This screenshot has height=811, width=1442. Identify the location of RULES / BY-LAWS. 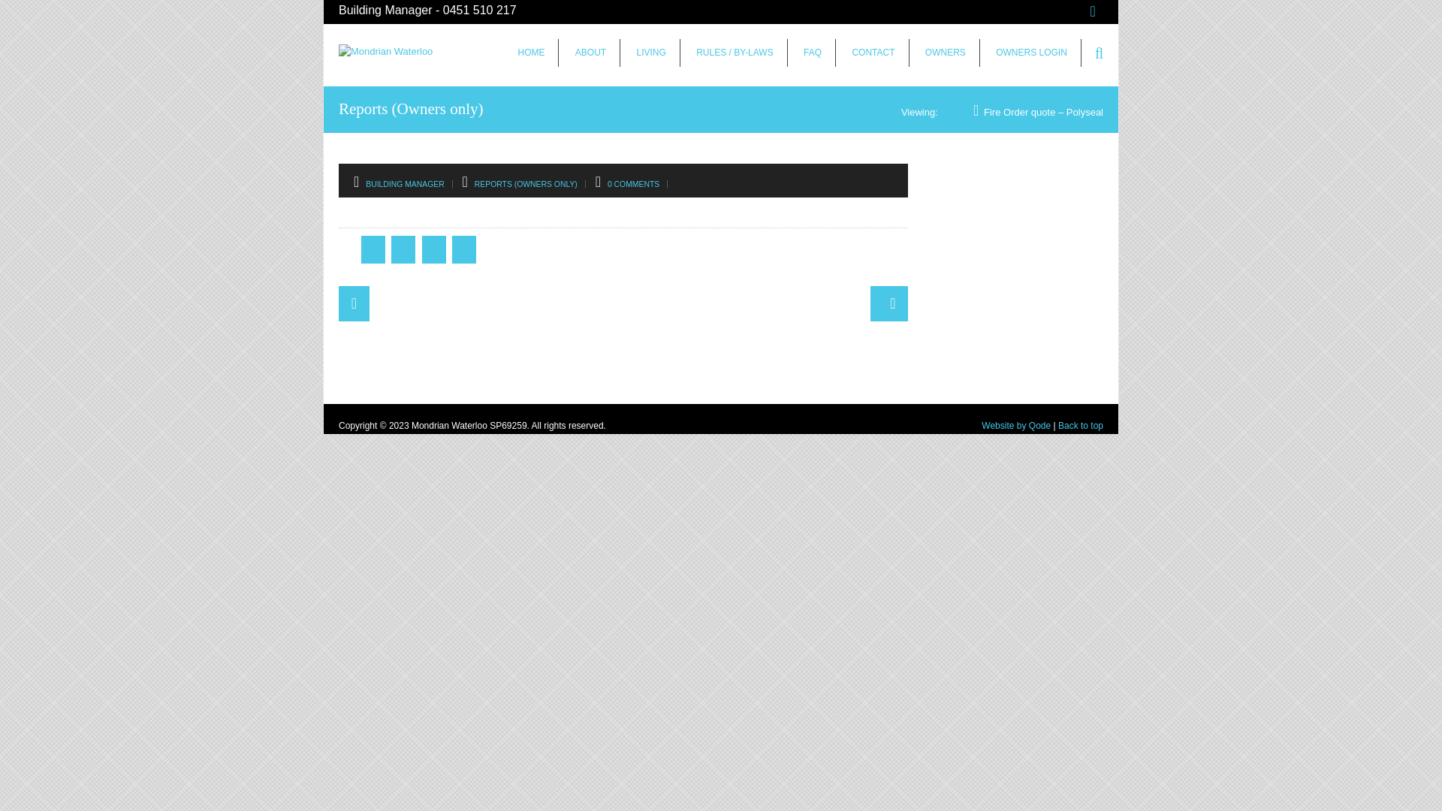
(735, 53).